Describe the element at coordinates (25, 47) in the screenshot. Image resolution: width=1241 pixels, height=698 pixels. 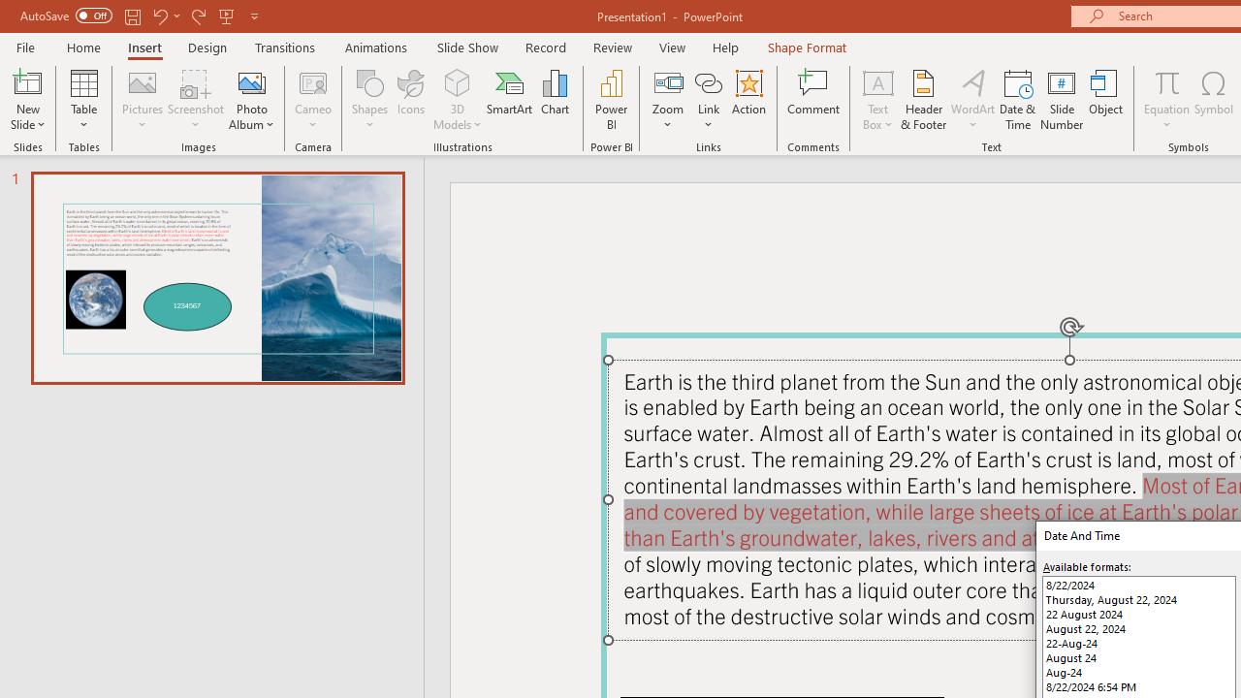
I see `File Tab` at that location.